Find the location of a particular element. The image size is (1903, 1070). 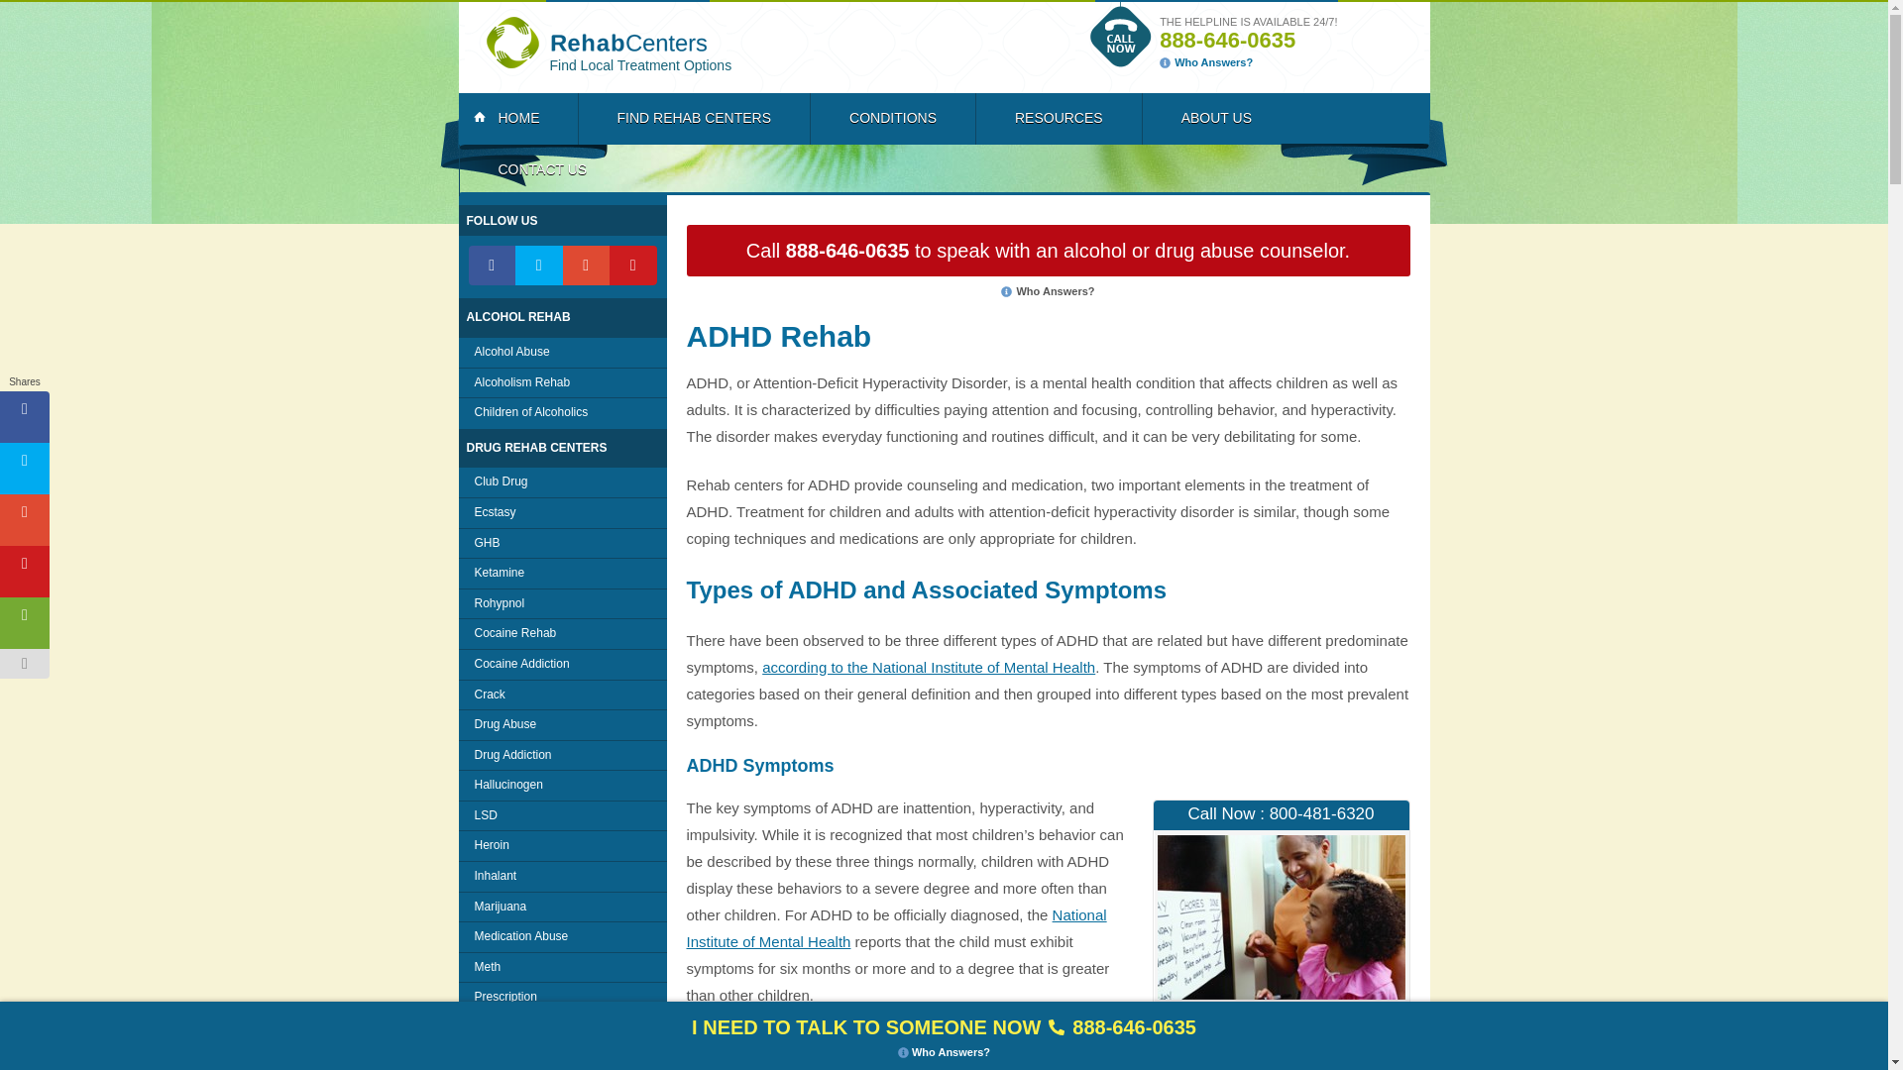

Drug Abuse is located at coordinates (562, 725).